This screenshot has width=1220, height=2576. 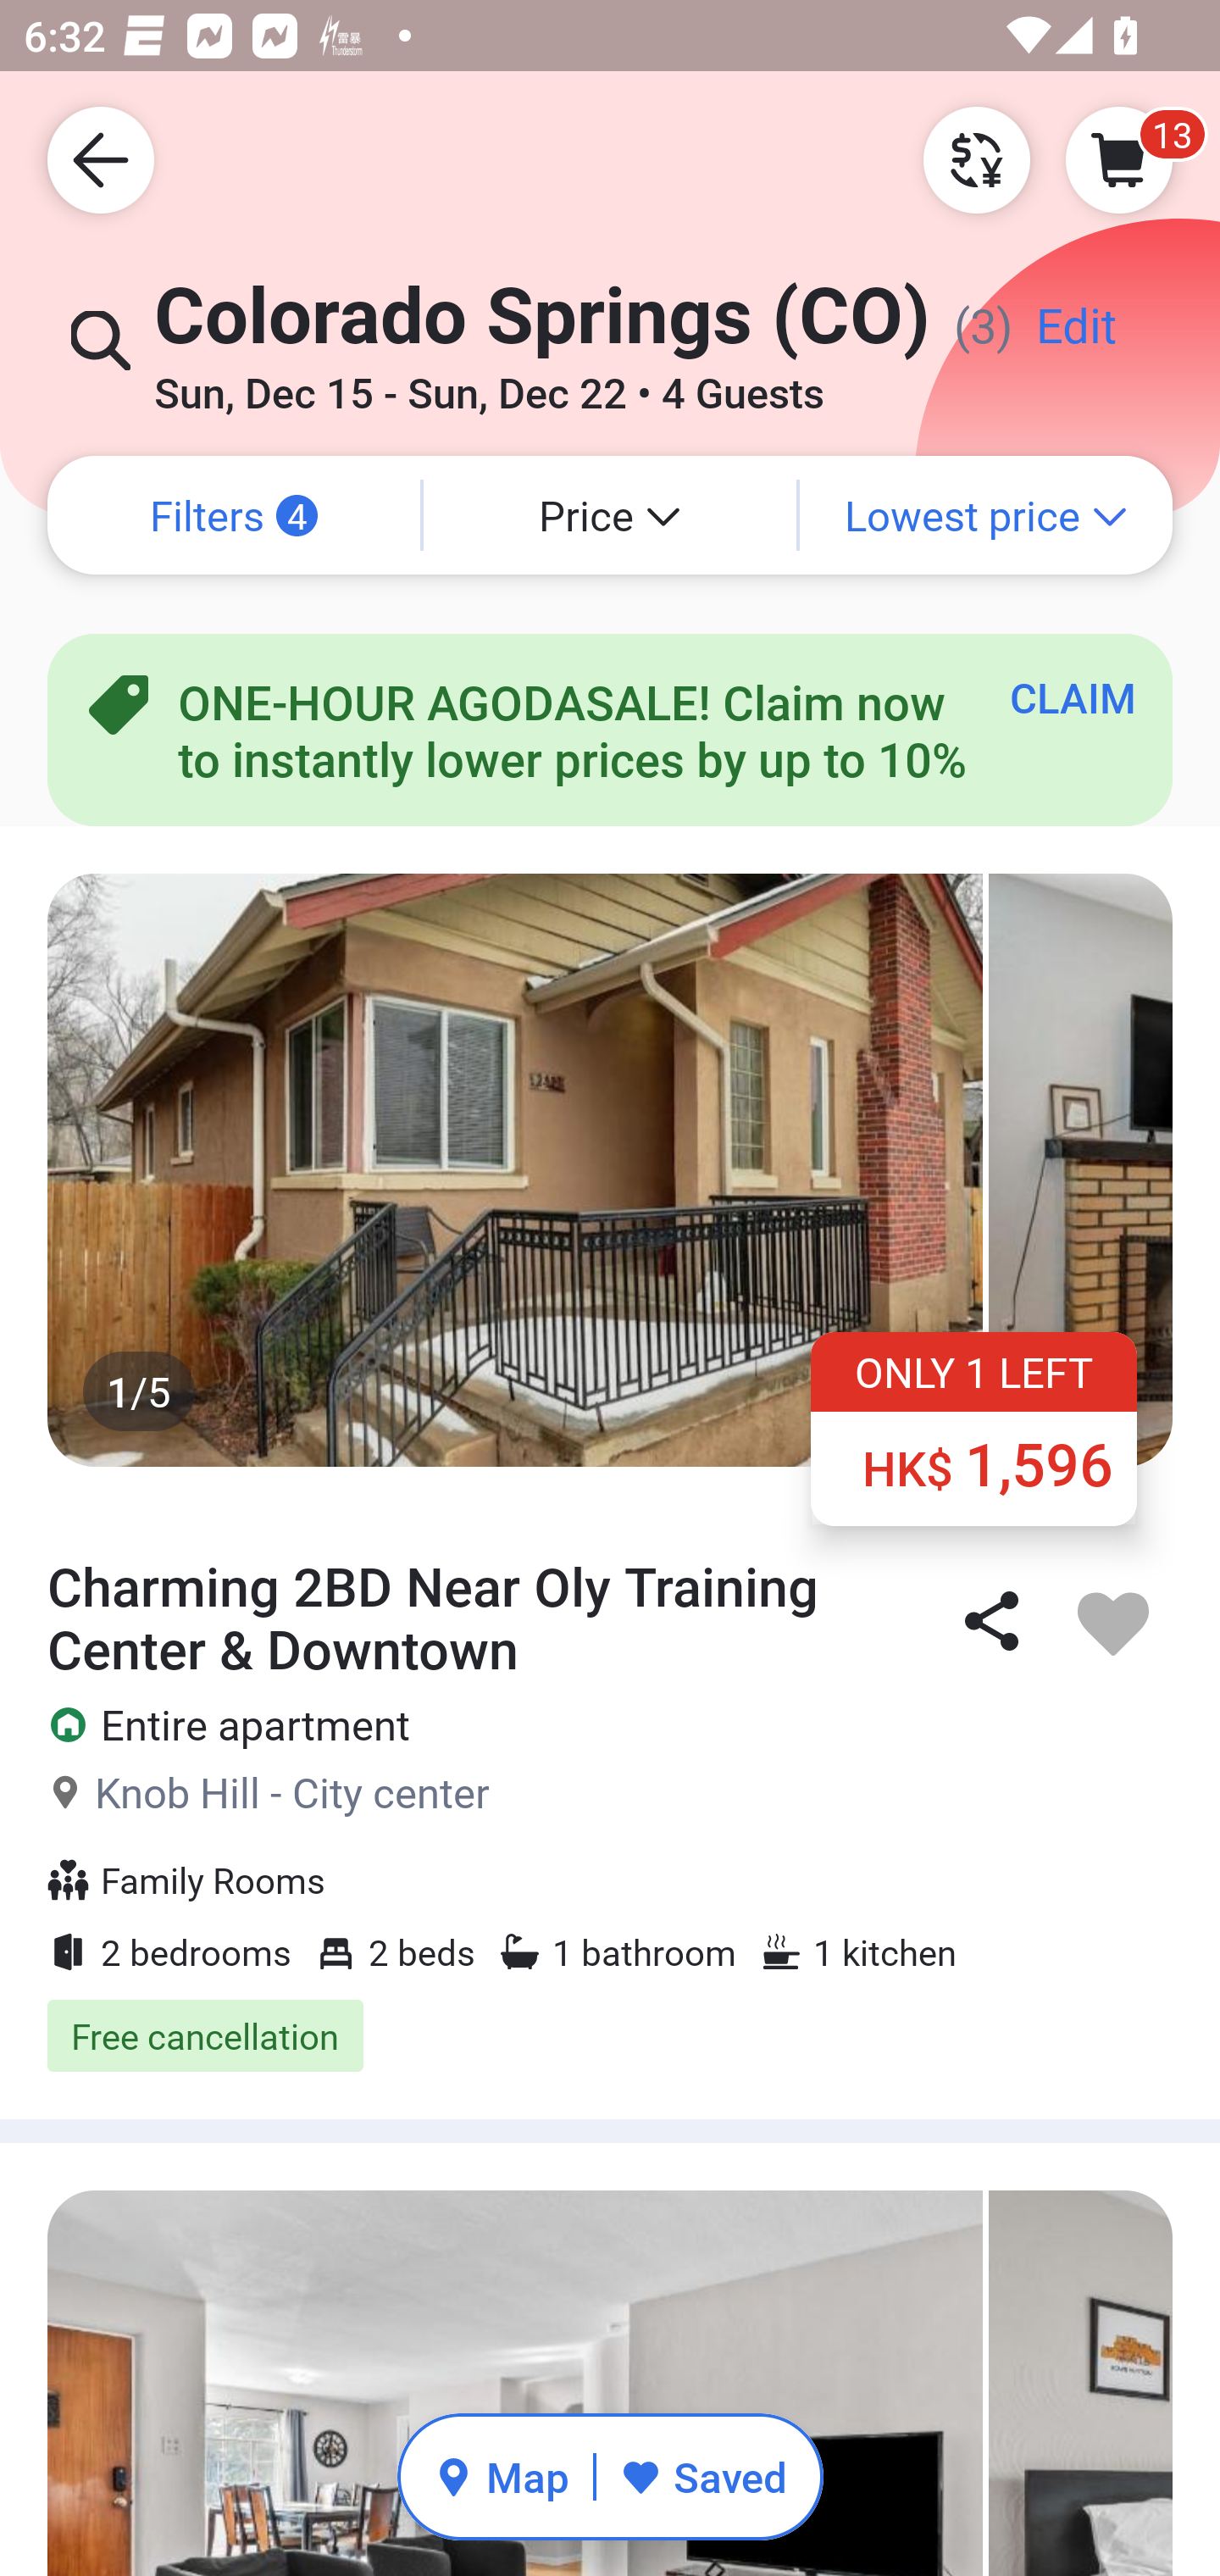 What do you see at coordinates (1076, 337) in the screenshot?
I see `Edit` at bounding box center [1076, 337].